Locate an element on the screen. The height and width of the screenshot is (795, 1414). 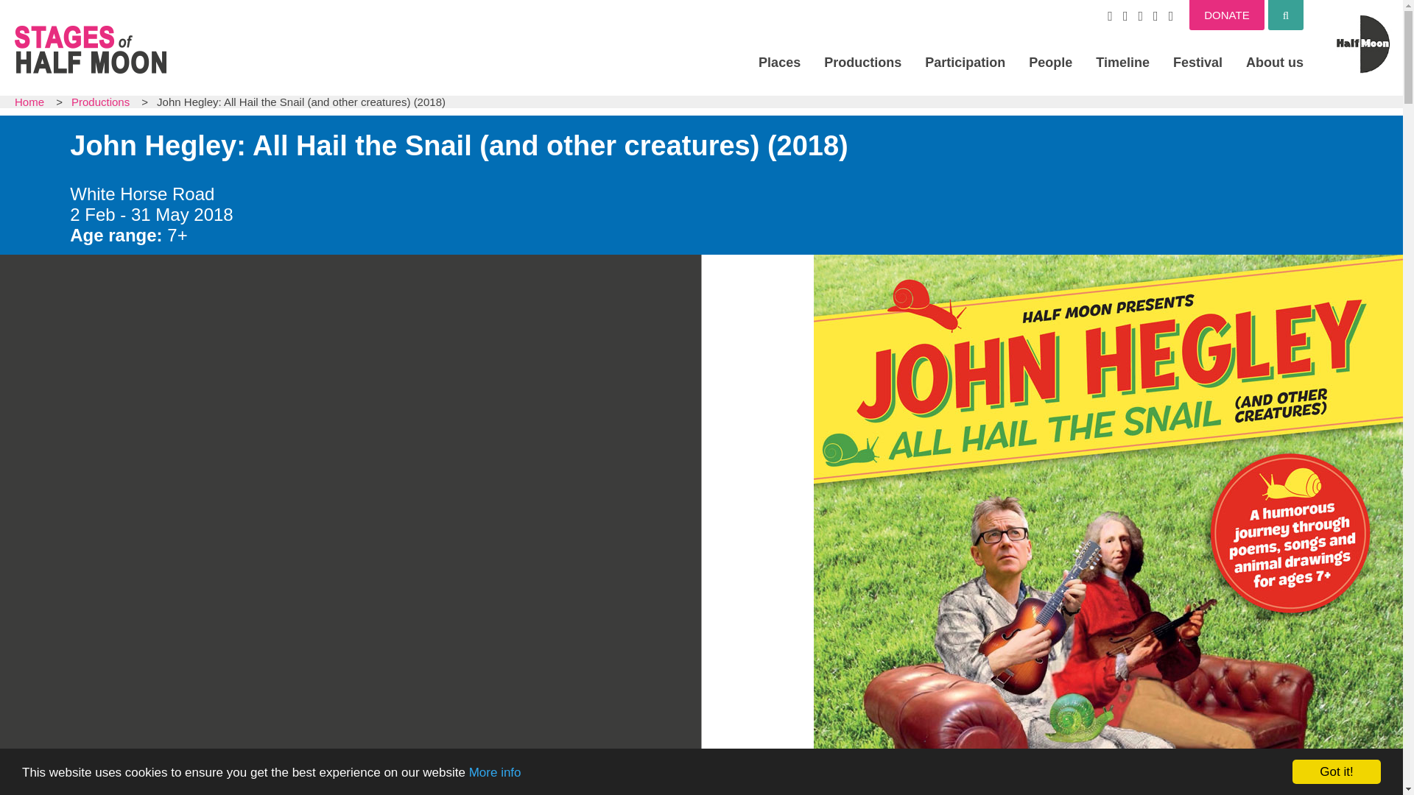
DONATE is located at coordinates (1226, 15).